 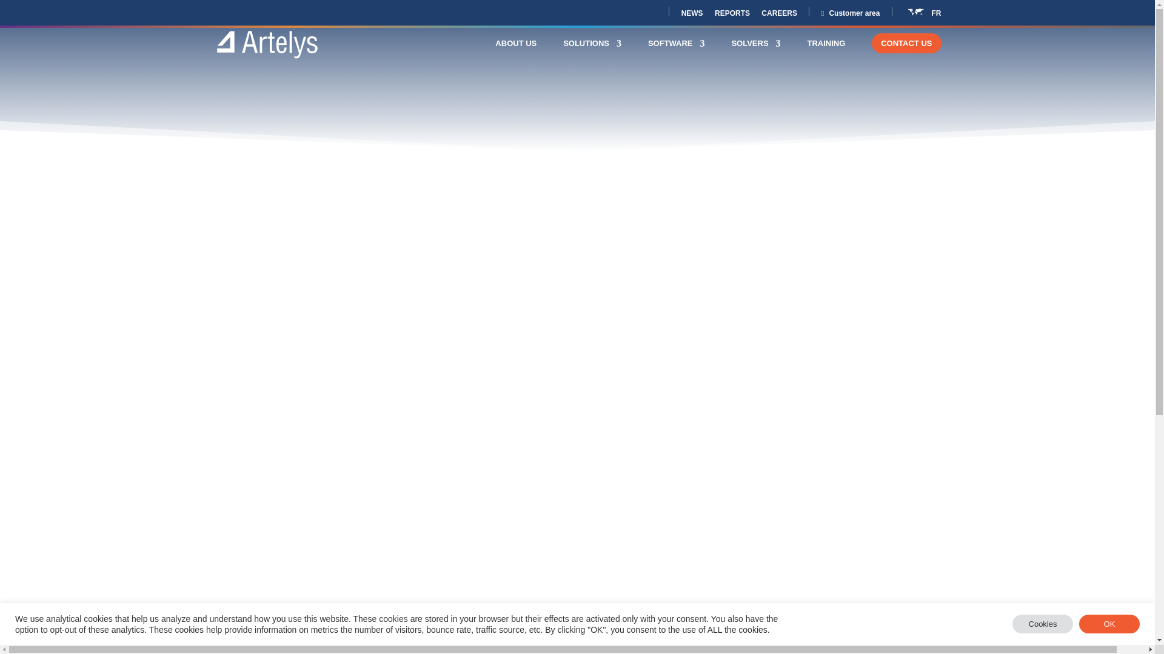 I want to click on NEWS, so click(x=692, y=16).